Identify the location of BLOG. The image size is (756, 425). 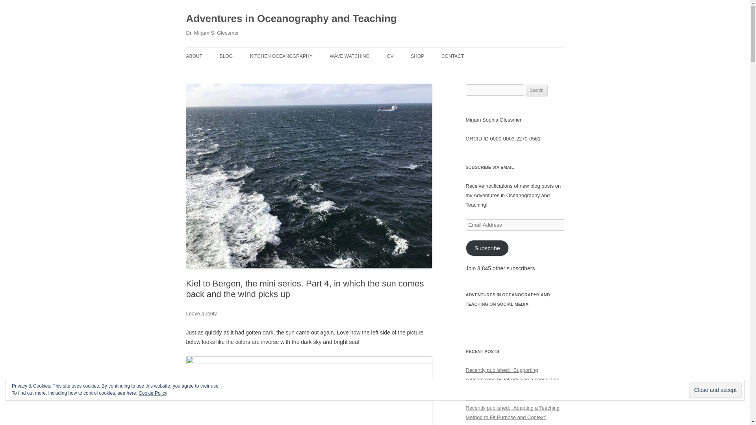
(259, 73).